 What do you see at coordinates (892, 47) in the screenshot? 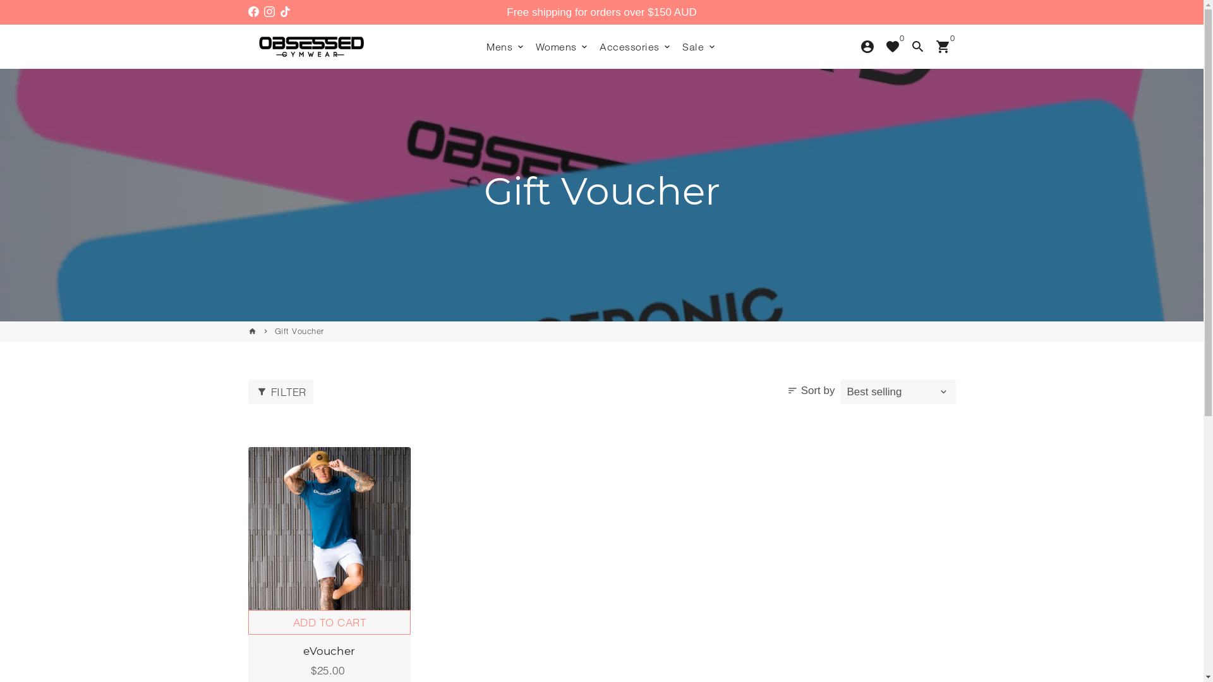
I see `favorite
0` at bounding box center [892, 47].